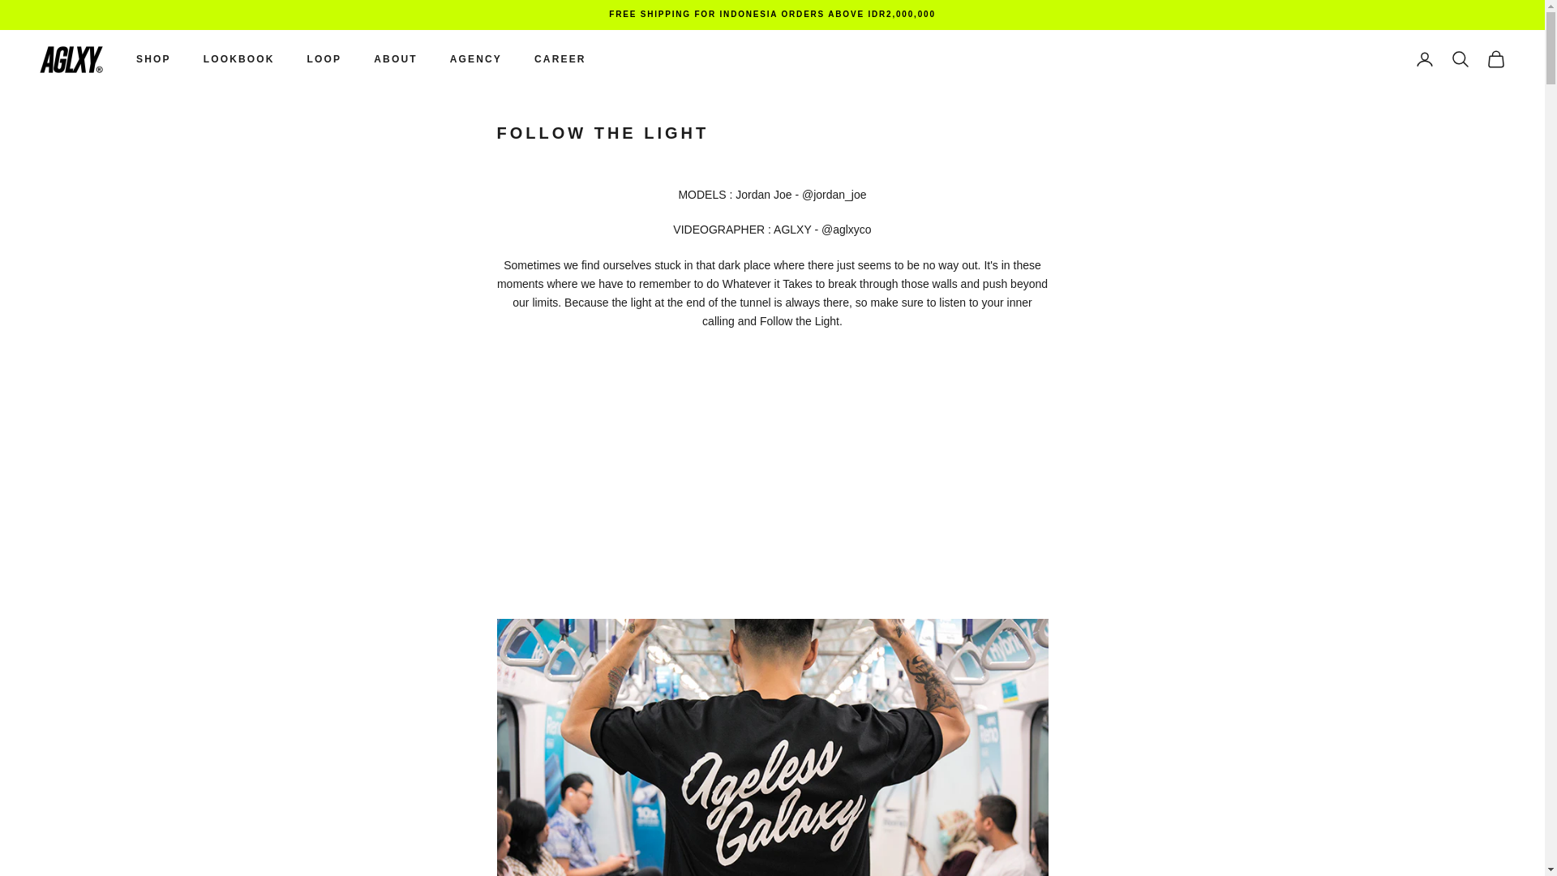 This screenshot has width=1557, height=876. What do you see at coordinates (1424, 58) in the screenshot?
I see `Open account page` at bounding box center [1424, 58].